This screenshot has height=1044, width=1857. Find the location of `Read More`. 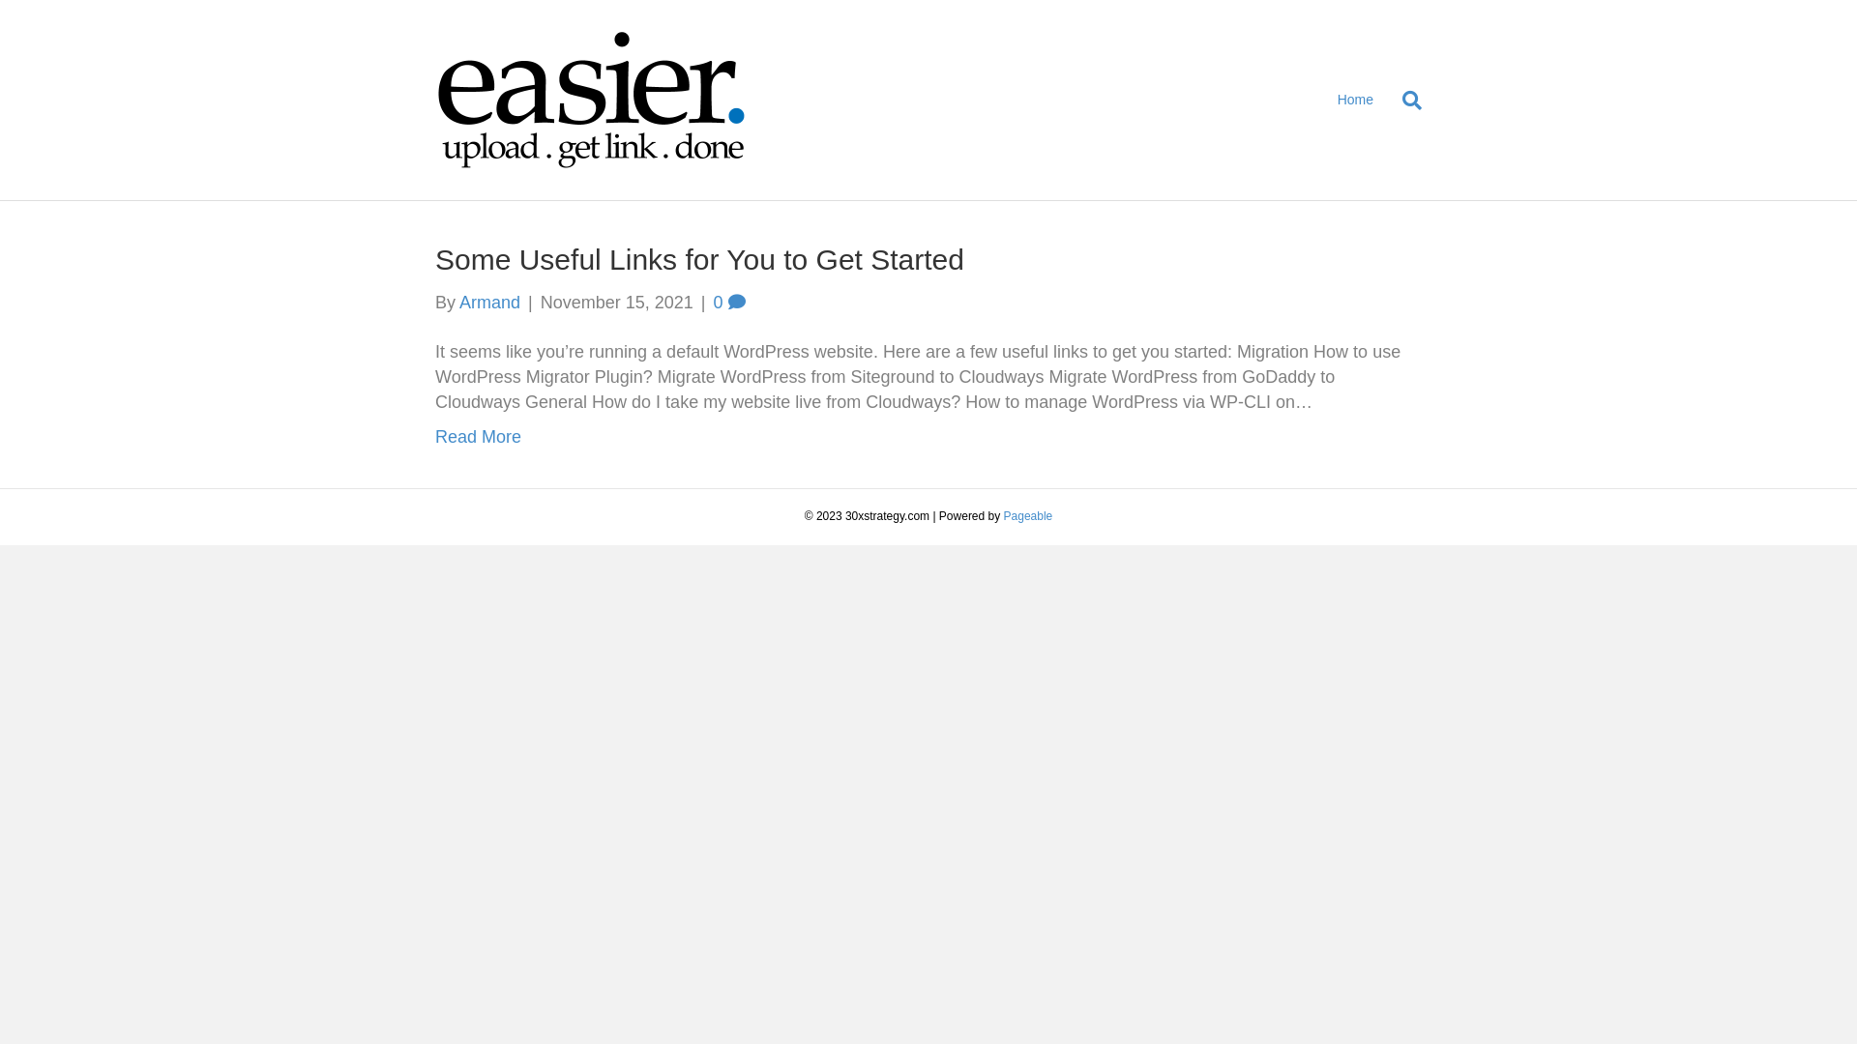

Read More is located at coordinates (478, 437).